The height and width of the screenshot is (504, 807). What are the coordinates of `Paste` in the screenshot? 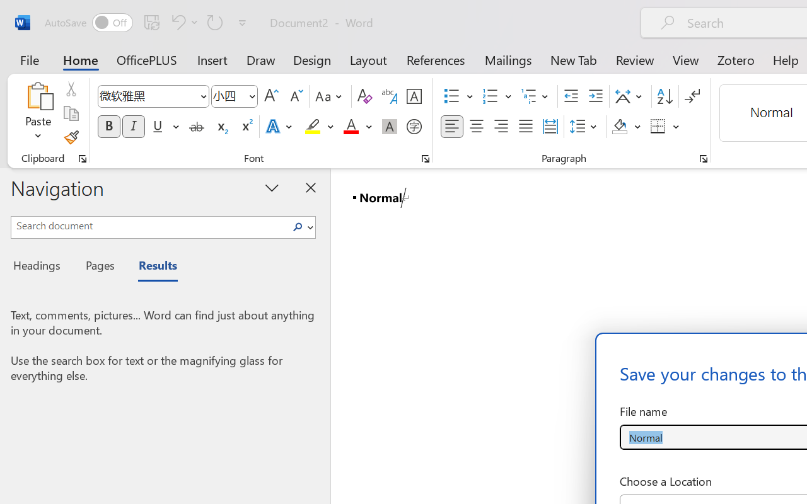 It's located at (38, 96).